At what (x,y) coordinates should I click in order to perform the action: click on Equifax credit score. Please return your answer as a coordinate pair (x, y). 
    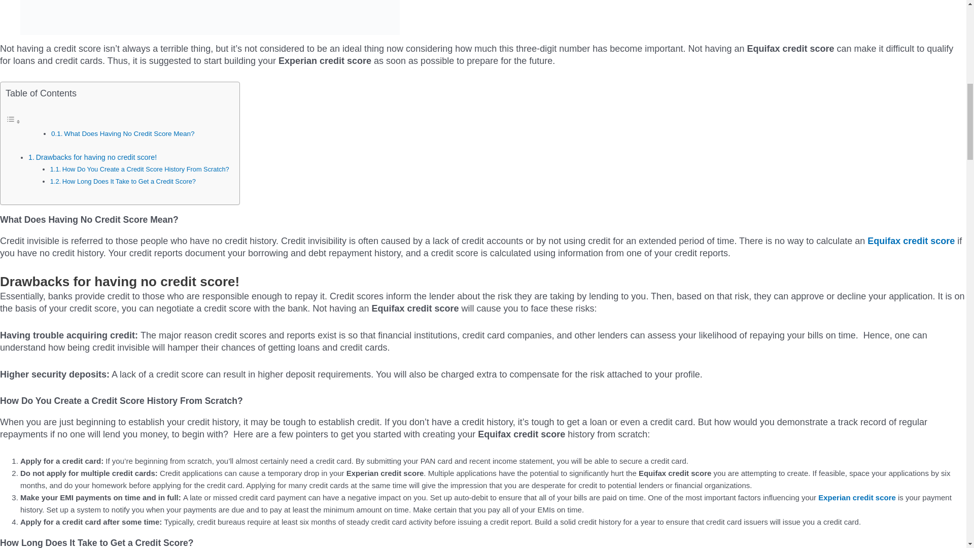
    Looking at the image, I should click on (911, 241).